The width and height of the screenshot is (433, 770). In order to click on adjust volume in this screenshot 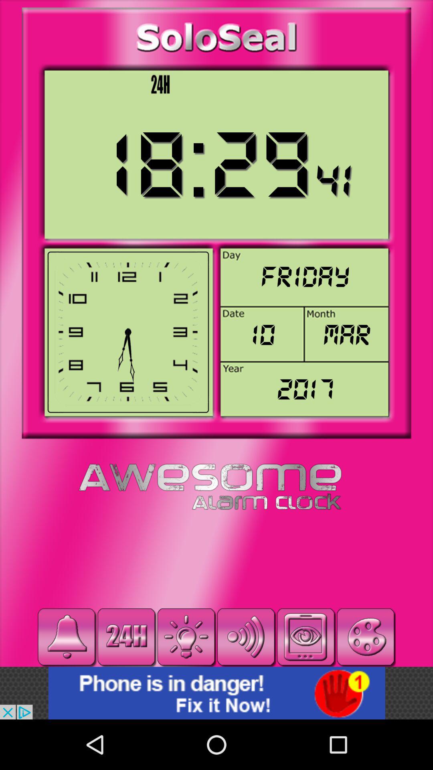, I will do `click(246, 637)`.